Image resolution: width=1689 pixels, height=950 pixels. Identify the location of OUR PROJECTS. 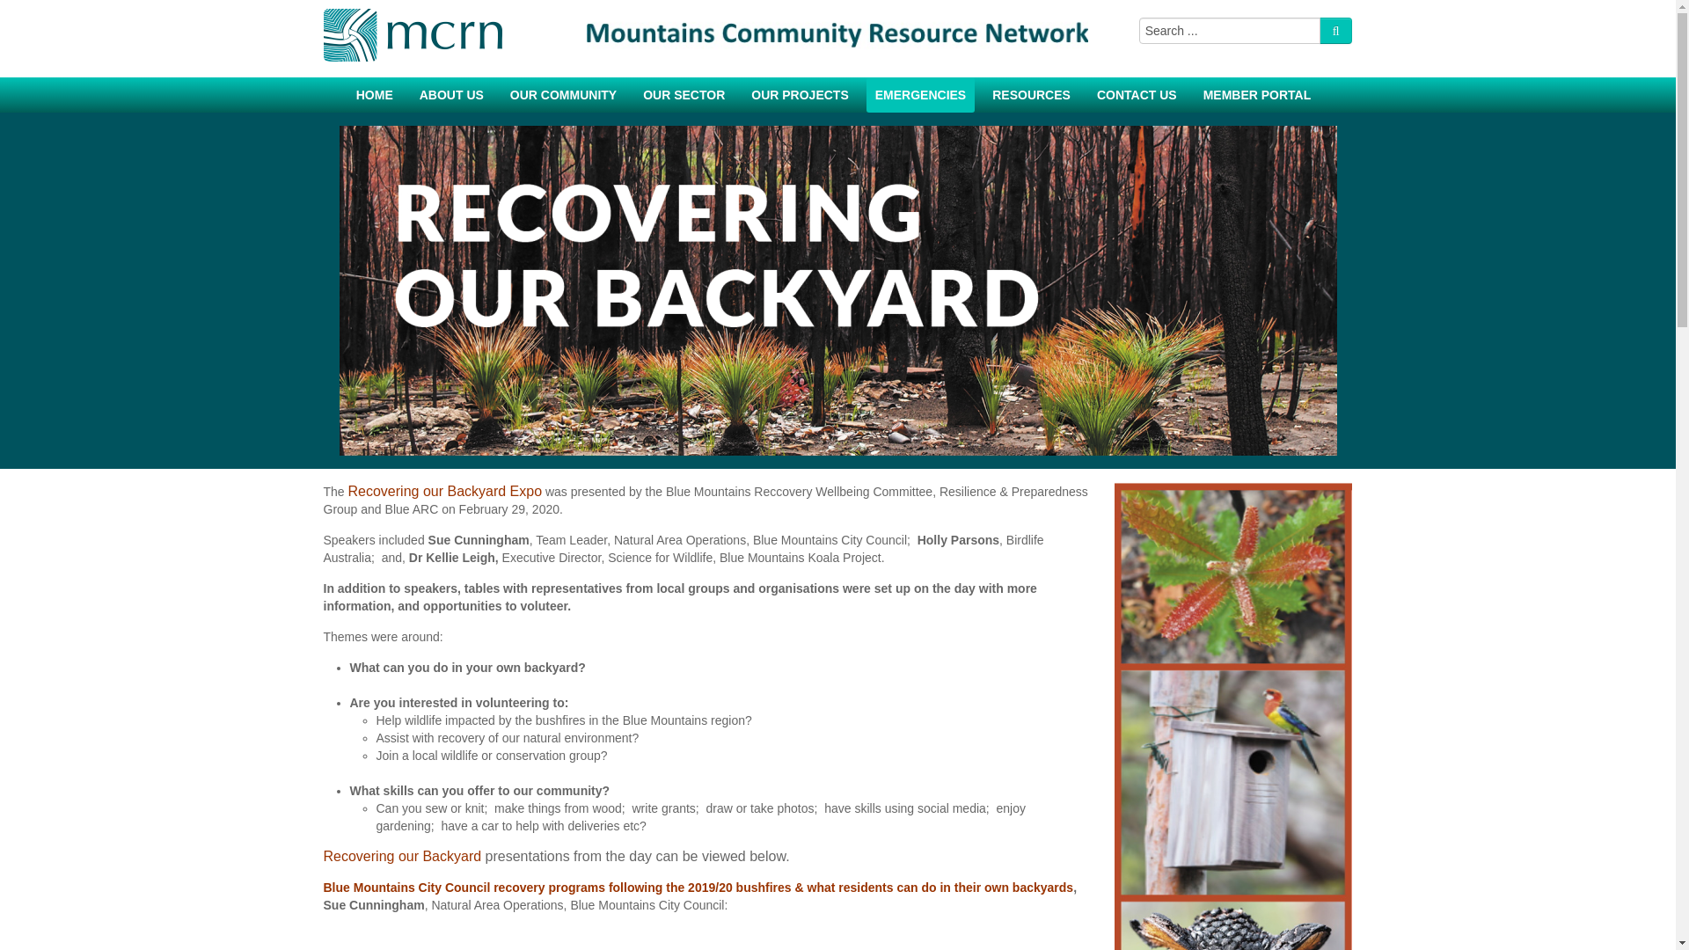
(799, 95).